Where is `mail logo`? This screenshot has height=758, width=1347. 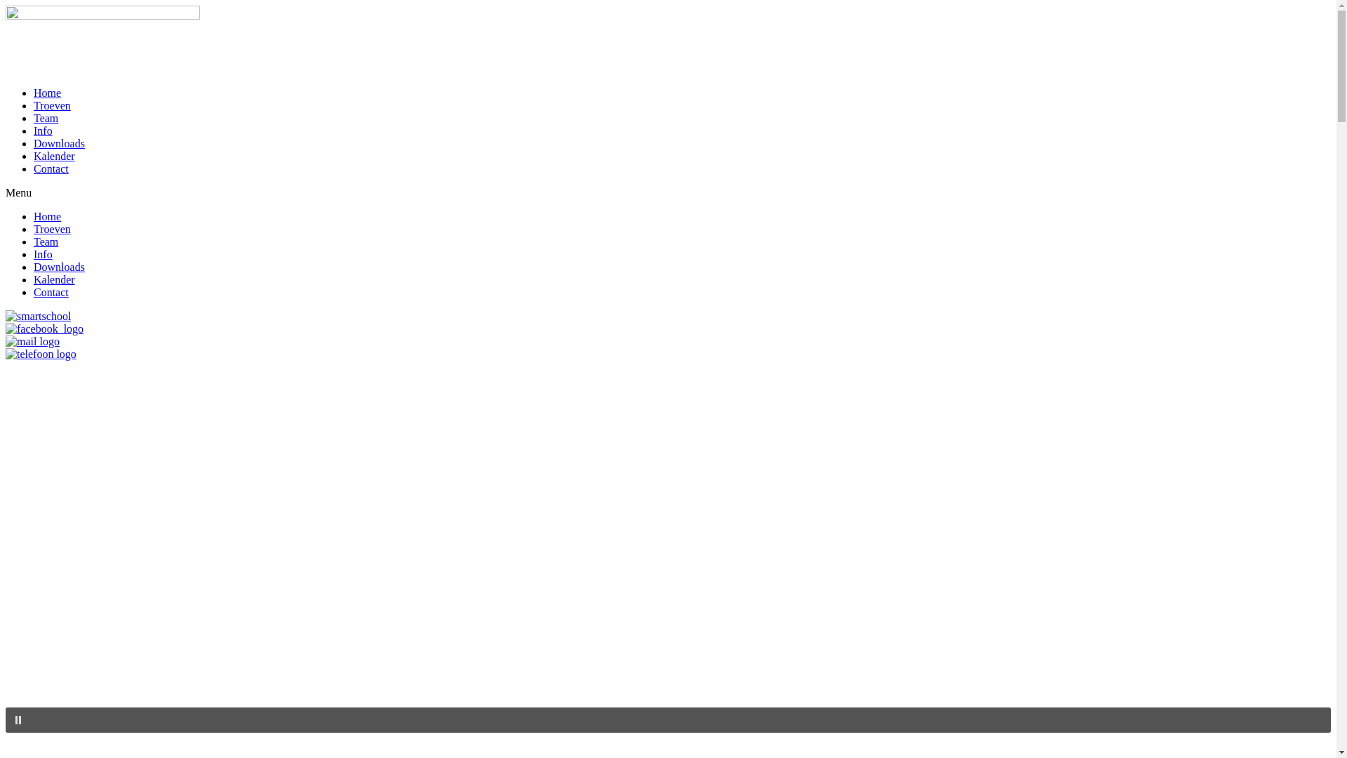
mail logo is located at coordinates (32, 342).